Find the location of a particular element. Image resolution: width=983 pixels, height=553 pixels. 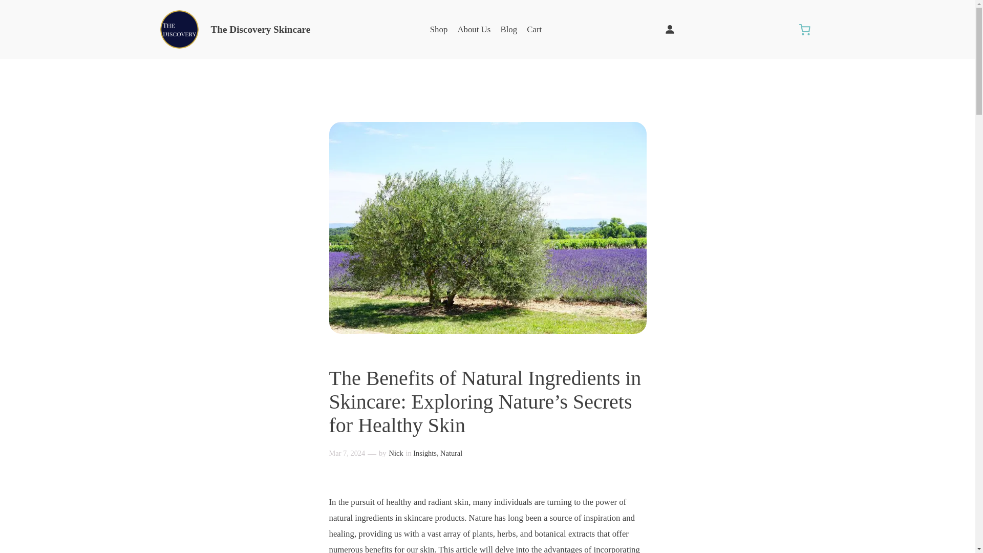

Cart is located at coordinates (534, 30).